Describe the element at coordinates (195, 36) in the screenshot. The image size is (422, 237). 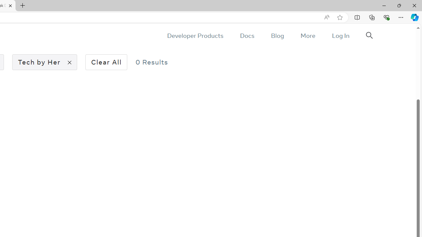
I see `Developer Products` at that location.